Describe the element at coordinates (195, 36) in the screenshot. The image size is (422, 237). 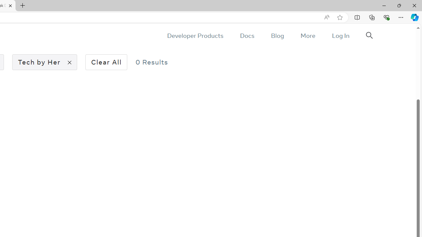
I see `Developer Products` at that location.